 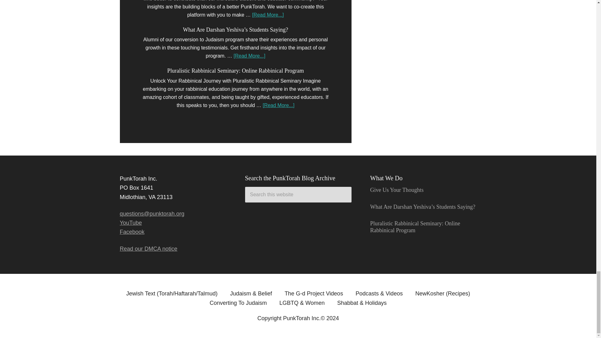 I want to click on Pluralistic Rabbinical Seminary: Online Rabbinical Program, so click(x=415, y=227).